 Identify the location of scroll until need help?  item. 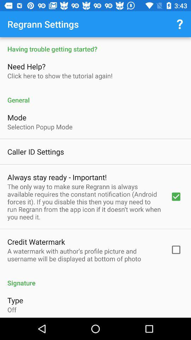
(27, 66).